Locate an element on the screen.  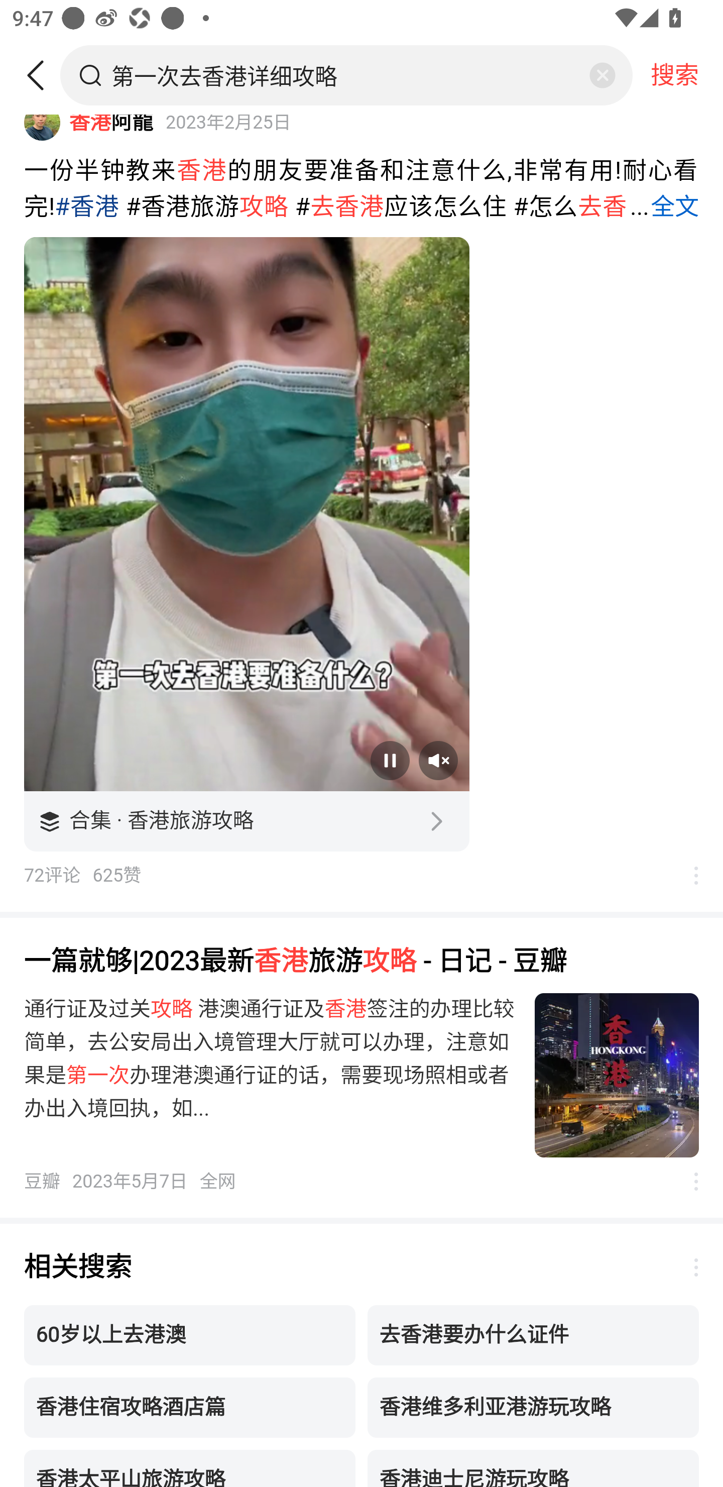
取消静音 is located at coordinates (438, 761).